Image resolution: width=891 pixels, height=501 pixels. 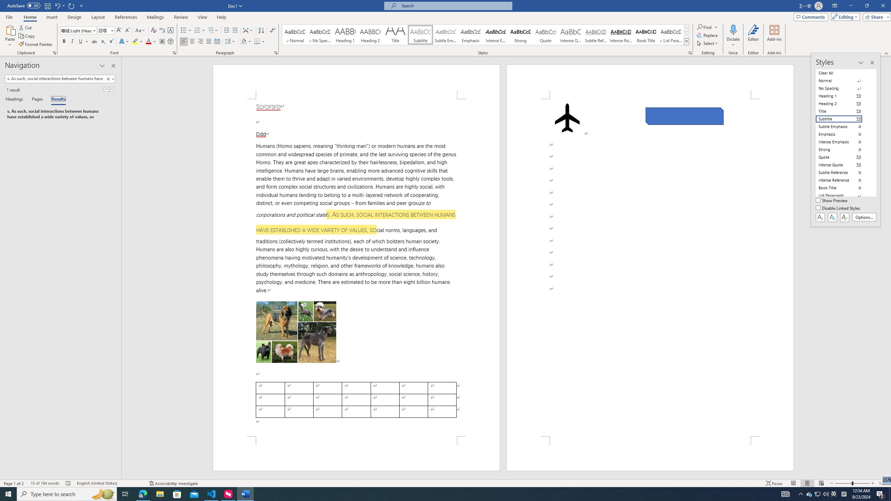 What do you see at coordinates (445, 35) in the screenshot?
I see `Subtle Emphasis` at bounding box center [445, 35].